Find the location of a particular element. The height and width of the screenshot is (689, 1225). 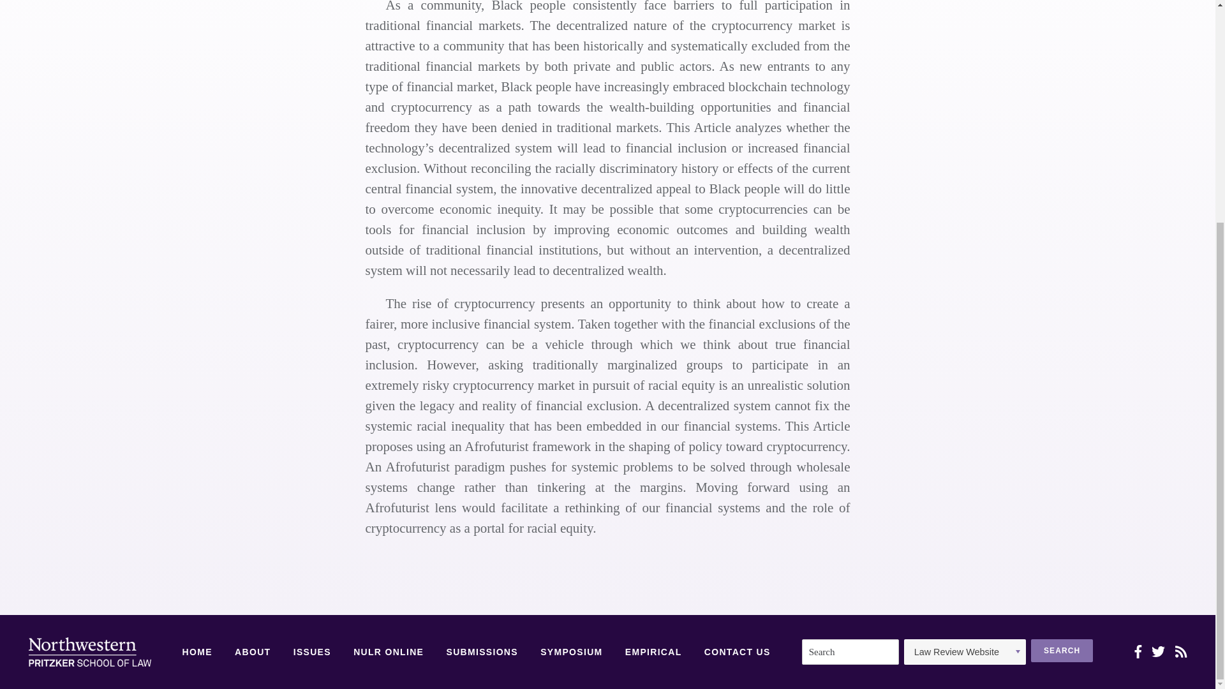

HOME is located at coordinates (197, 653).